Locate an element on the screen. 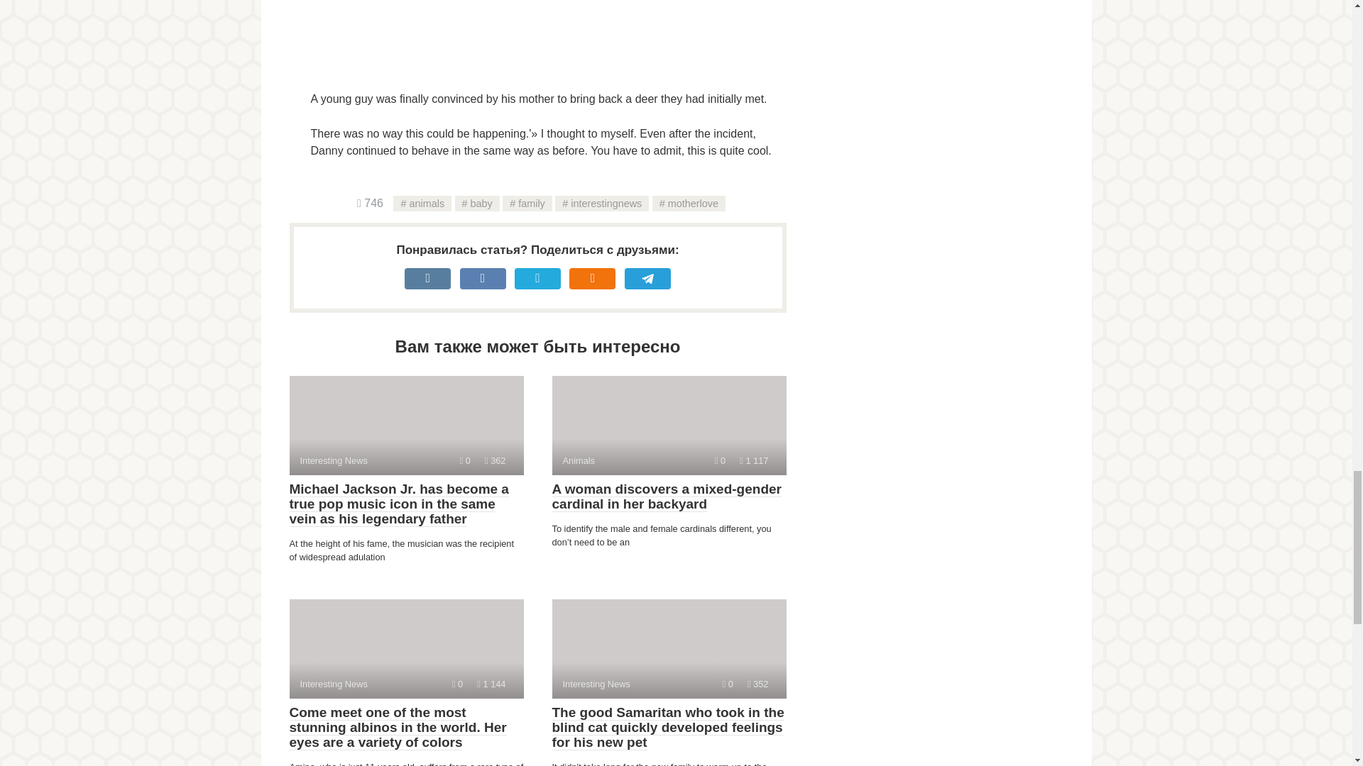 The height and width of the screenshot is (766, 1363). family is located at coordinates (422, 204).